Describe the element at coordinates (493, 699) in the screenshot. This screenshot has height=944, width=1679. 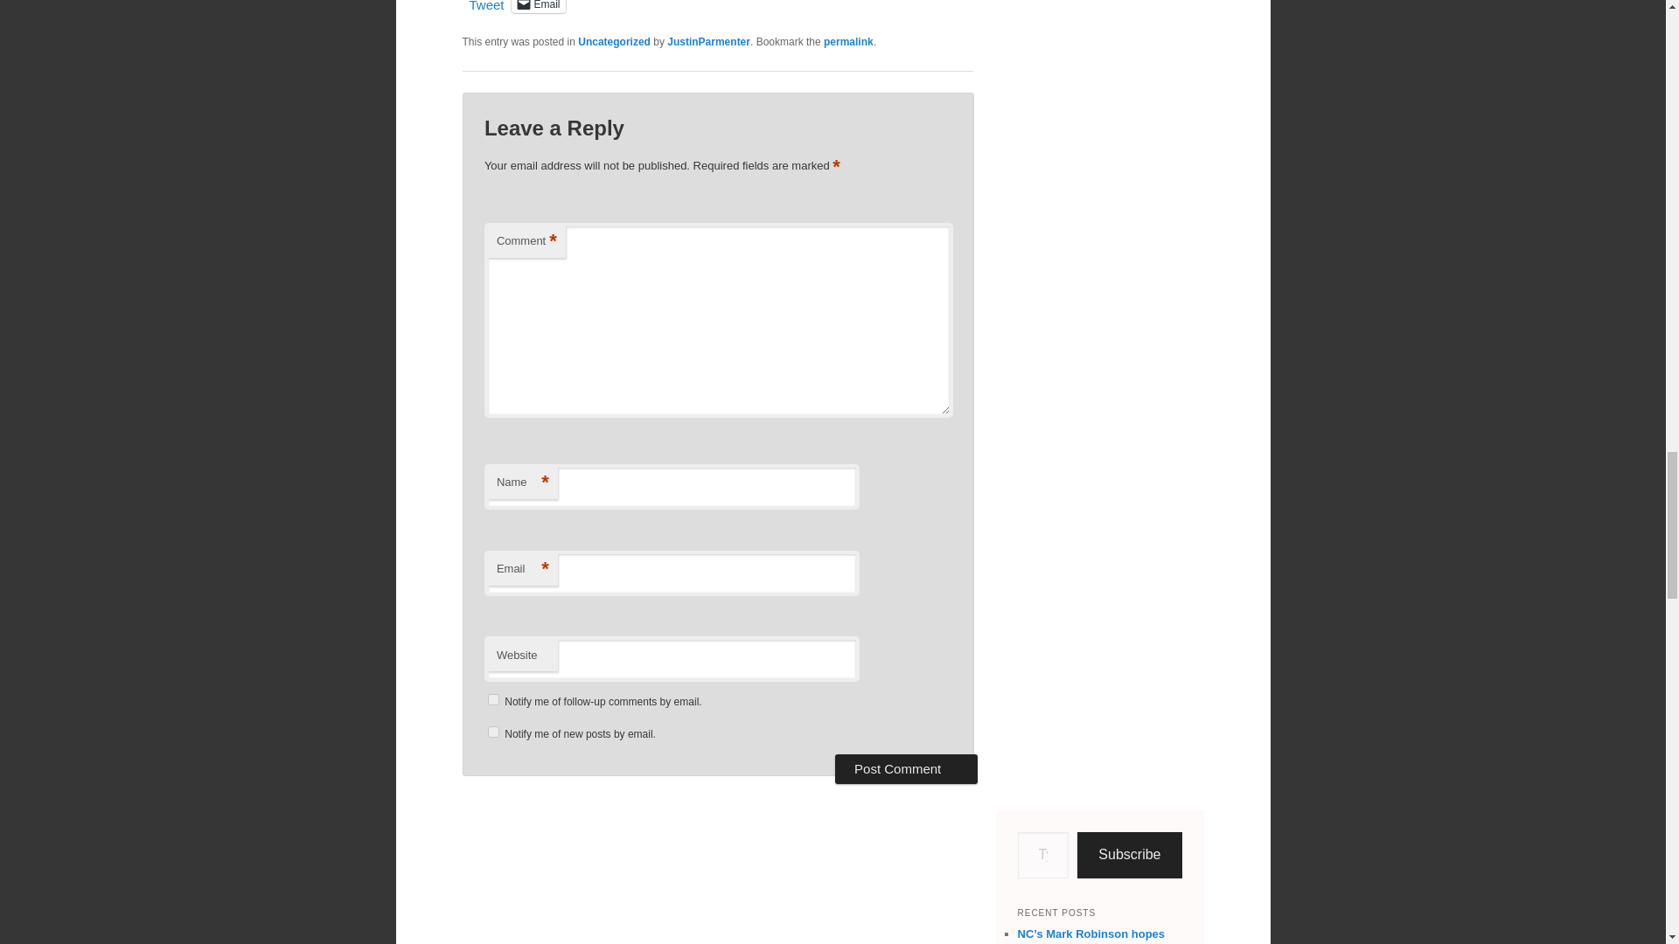
I see `subscribe` at that location.